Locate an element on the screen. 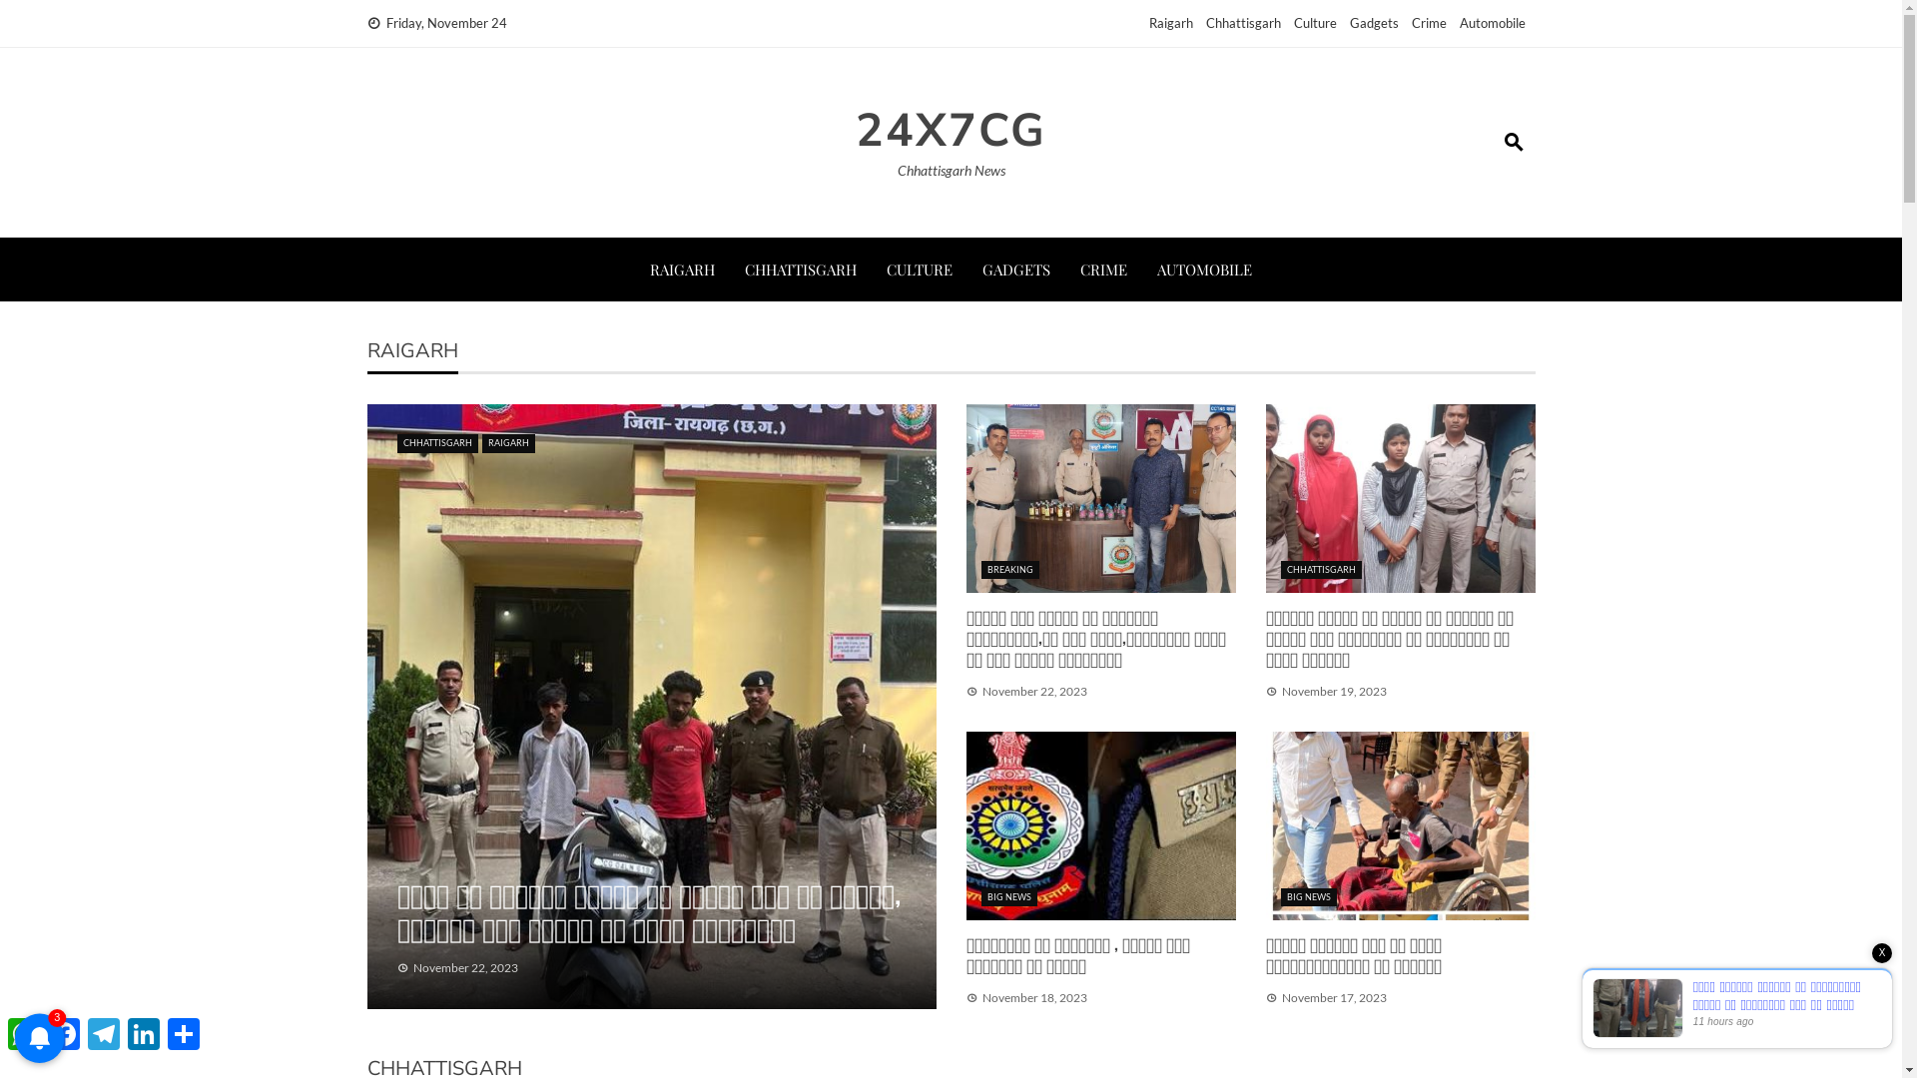  BIG NEWS is located at coordinates (1008, 898).